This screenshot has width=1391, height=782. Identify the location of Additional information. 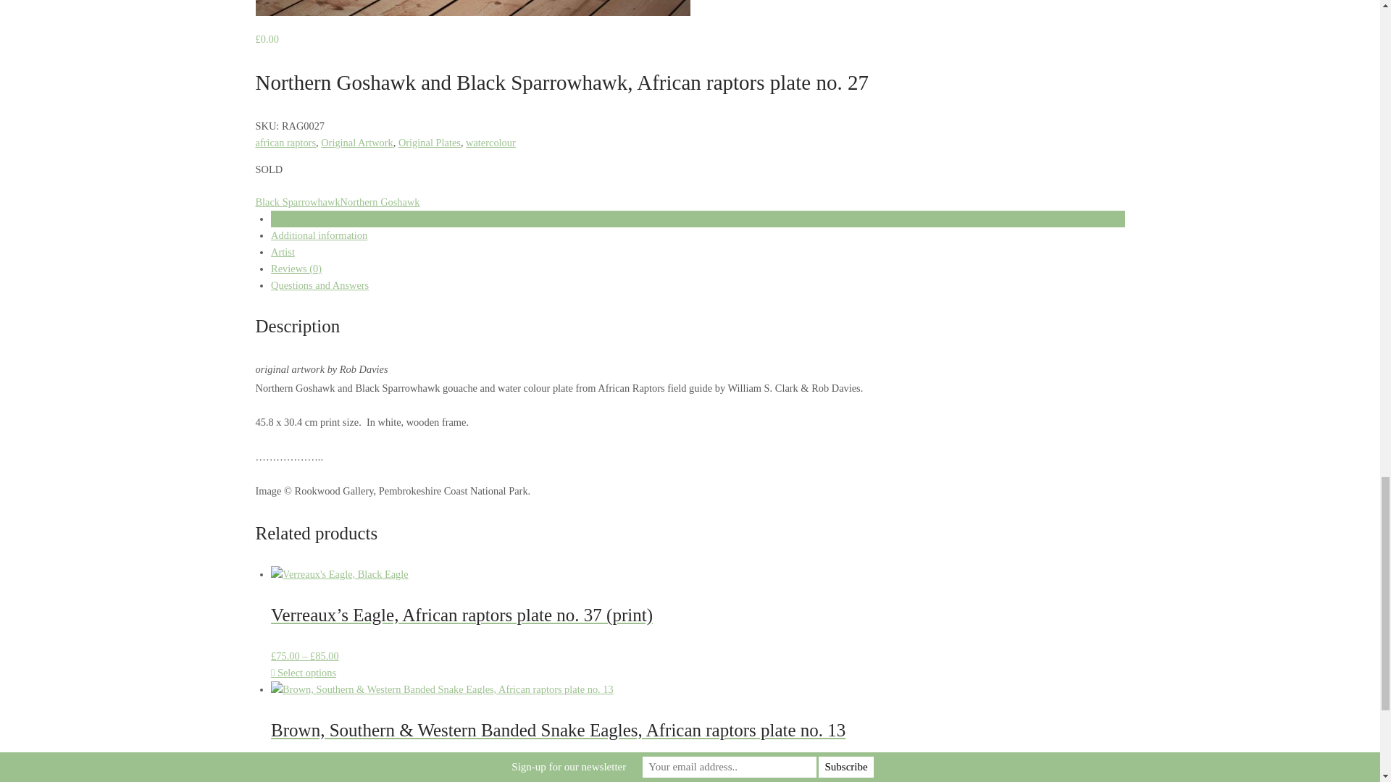
(319, 235).